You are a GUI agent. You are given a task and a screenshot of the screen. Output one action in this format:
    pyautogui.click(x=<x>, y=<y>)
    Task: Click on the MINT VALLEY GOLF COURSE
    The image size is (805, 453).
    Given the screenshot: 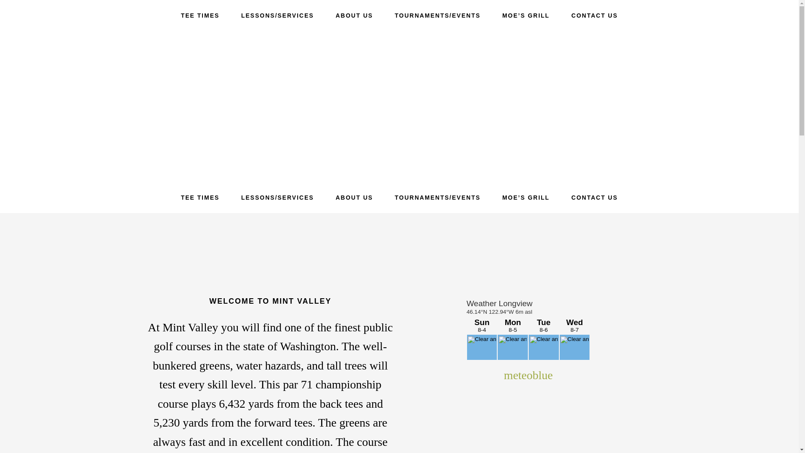 What is the action you would take?
    pyautogui.click(x=399, y=107)
    